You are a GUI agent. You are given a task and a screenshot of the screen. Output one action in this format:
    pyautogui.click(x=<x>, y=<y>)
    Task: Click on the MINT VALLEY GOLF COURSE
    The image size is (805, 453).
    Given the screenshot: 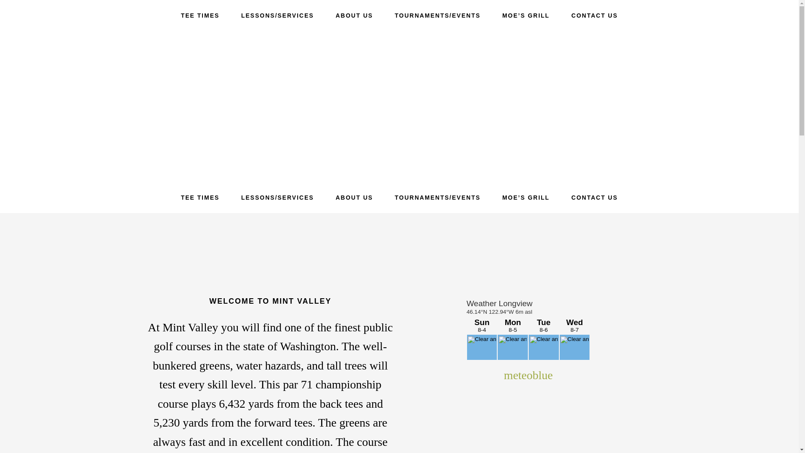 What is the action you would take?
    pyautogui.click(x=399, y=107)
    